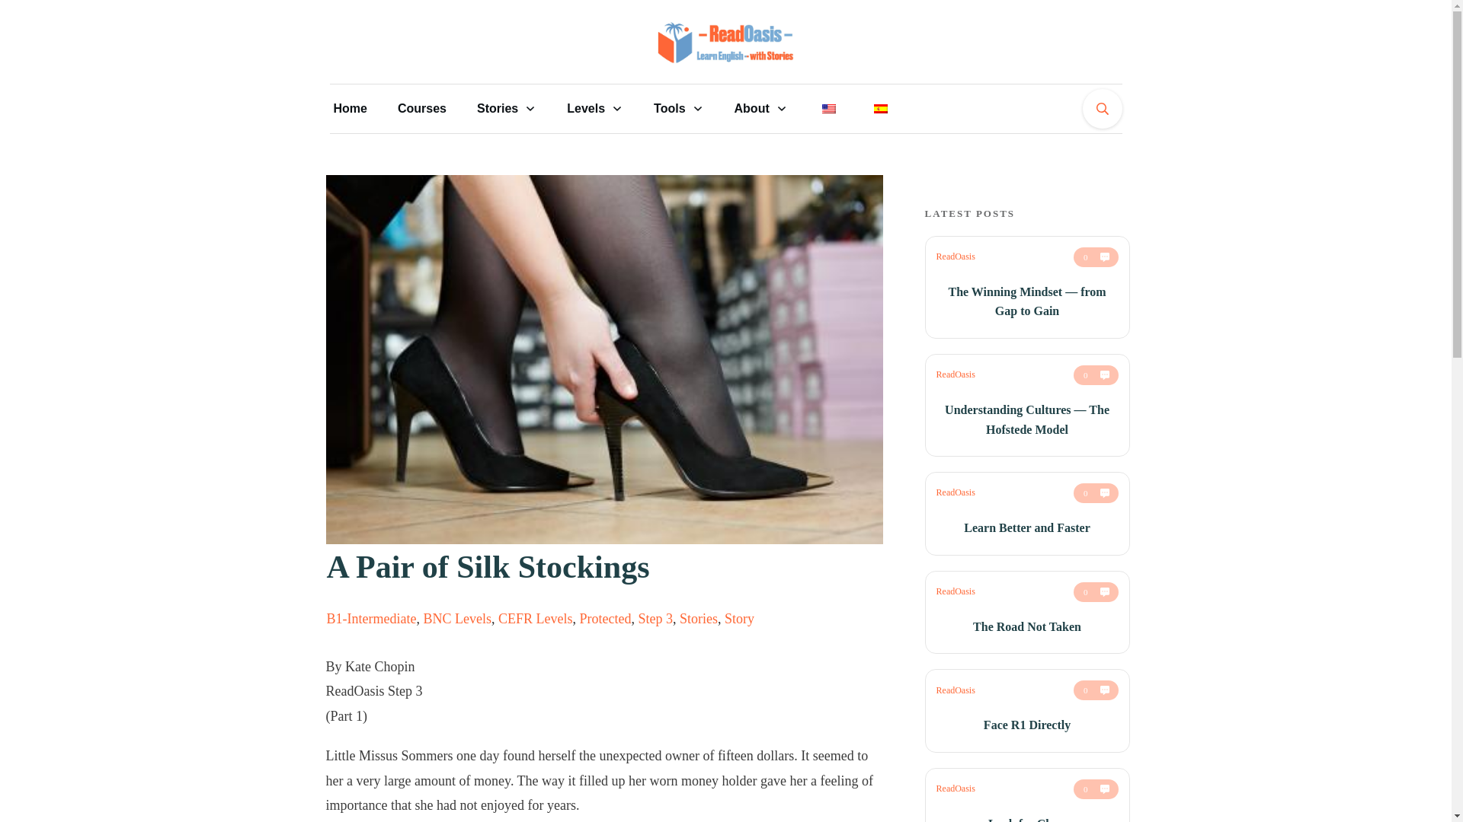  I want to click on B1-Intermediate, so click(370, 618).